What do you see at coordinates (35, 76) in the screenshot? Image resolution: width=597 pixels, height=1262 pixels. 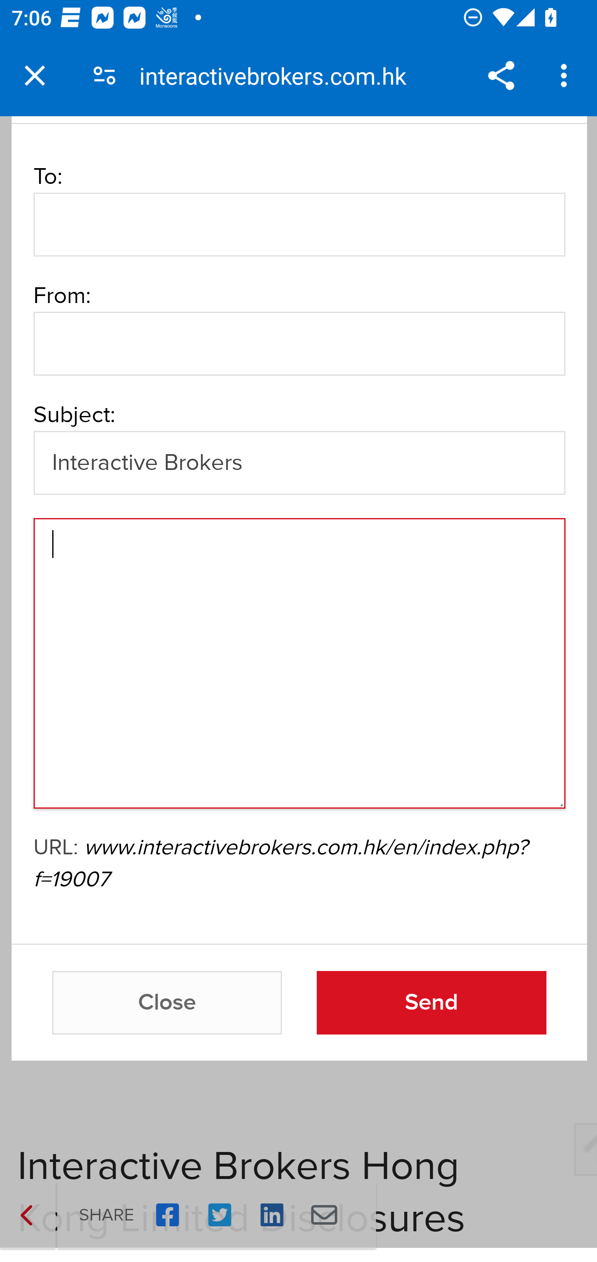 I see `Close tab` at bounding box center [35, 76].